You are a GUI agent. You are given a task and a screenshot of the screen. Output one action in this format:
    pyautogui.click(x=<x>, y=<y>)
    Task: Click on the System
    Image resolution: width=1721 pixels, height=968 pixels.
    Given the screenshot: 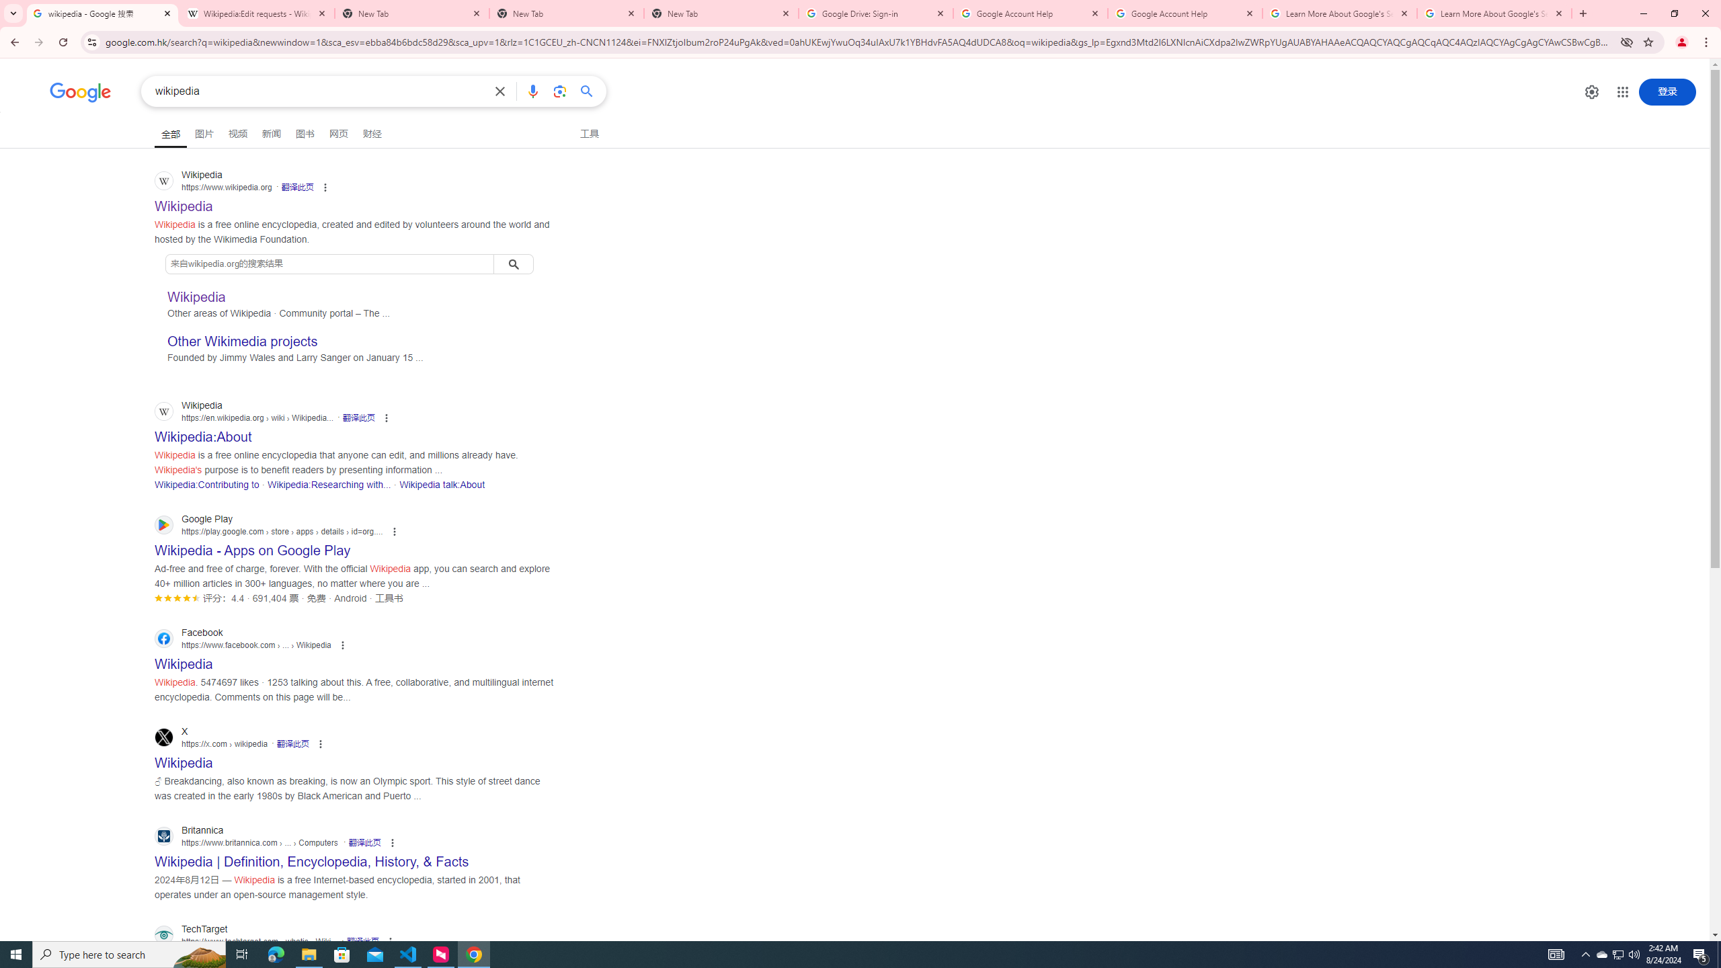 What is the action you would take?
    pyautogui.click(x=8, y=7)
    